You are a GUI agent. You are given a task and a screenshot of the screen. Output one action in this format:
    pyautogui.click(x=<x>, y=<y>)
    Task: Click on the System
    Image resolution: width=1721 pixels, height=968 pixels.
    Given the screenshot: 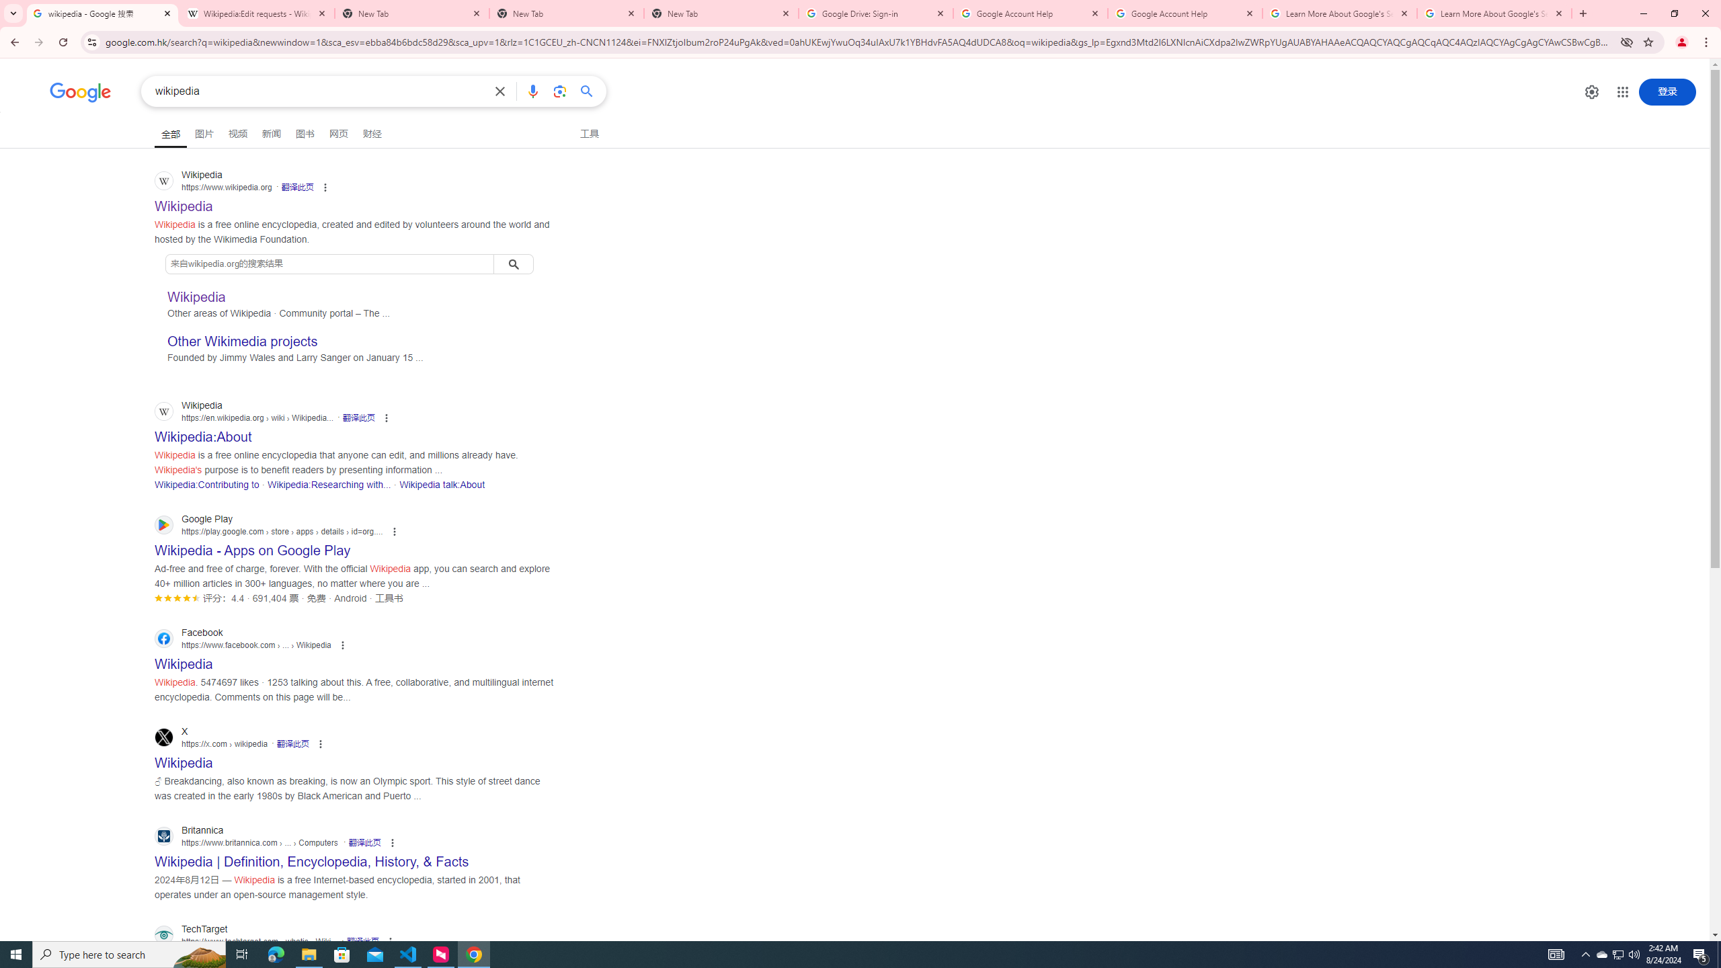 What is the action you would take?
    pyautogui.click(x=8, y=7)
    